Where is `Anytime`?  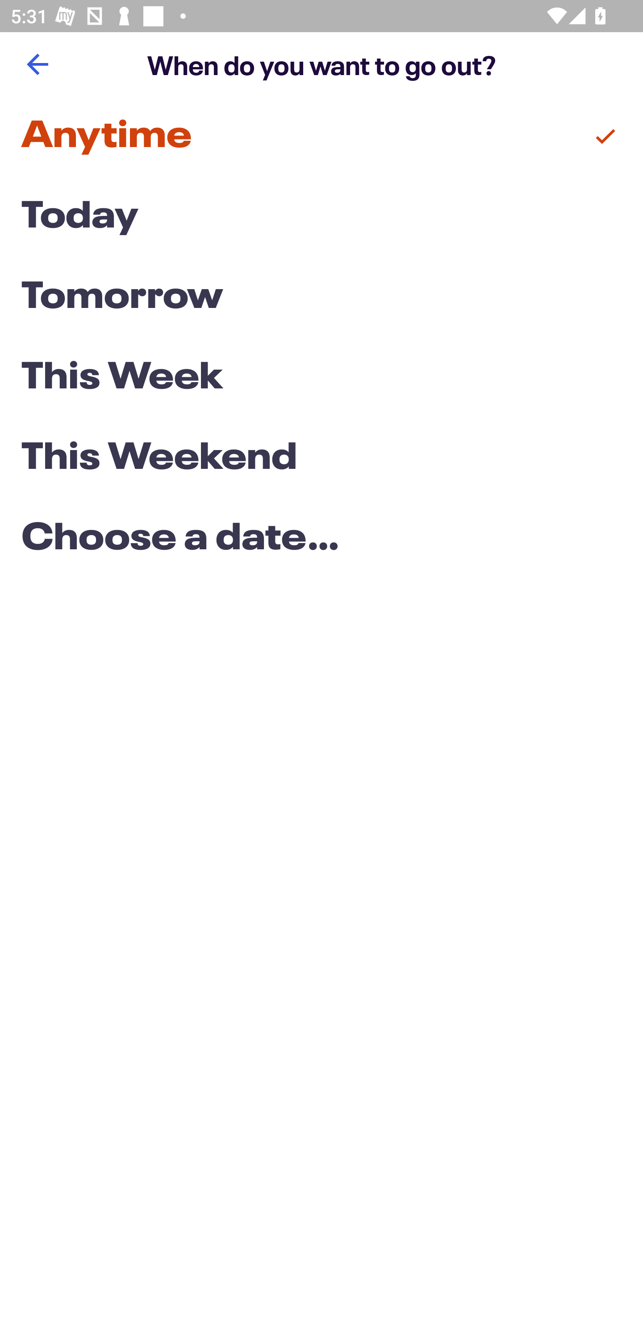
Anytime is located at coordinates (321, 137).